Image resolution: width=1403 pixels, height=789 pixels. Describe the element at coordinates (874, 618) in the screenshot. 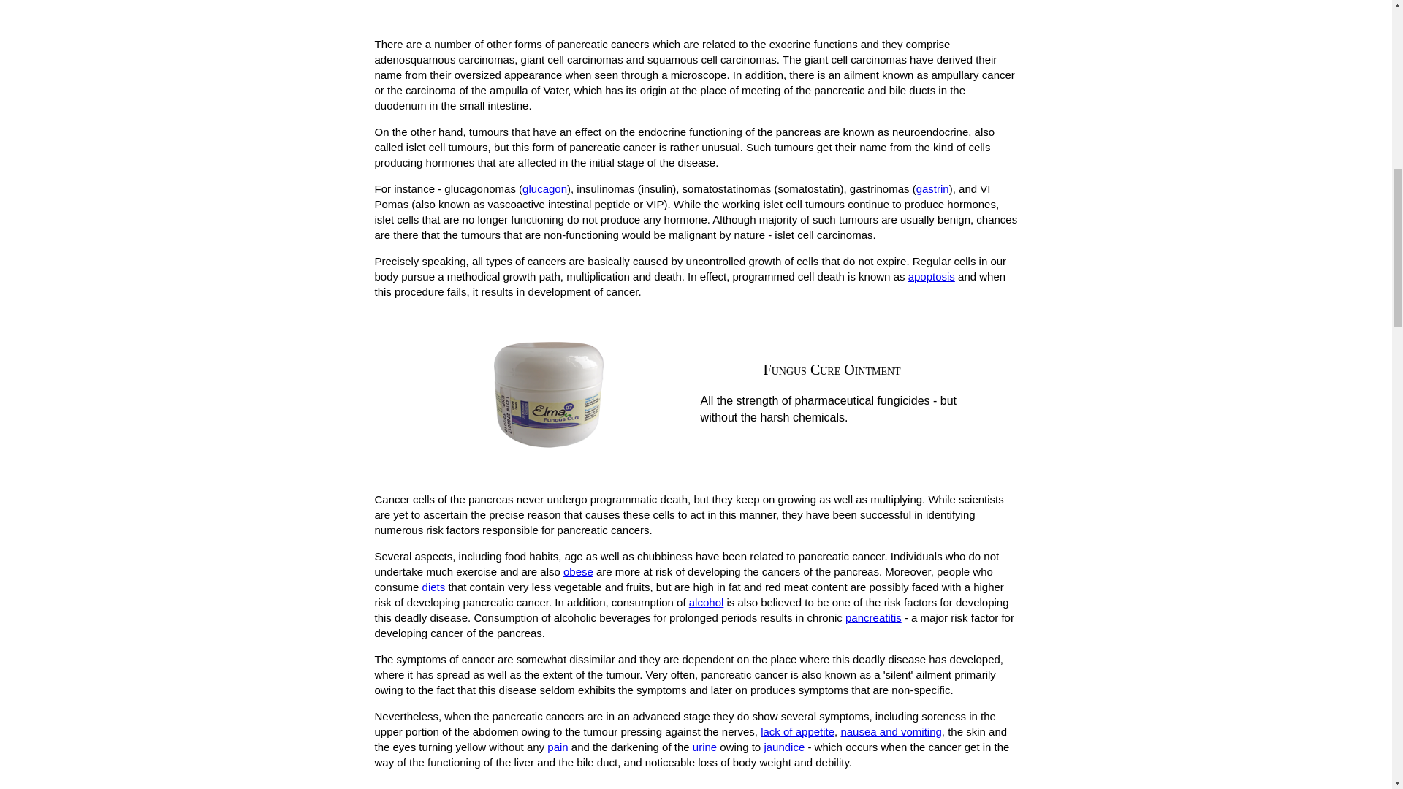

I see `pancreatitis` at that location.